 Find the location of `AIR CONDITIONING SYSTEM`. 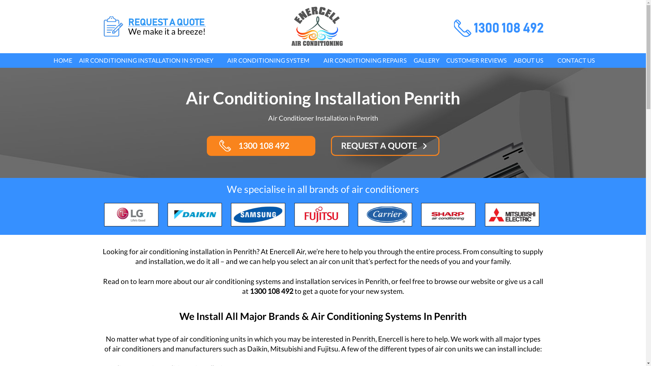

AIR CONDITIONING SYSTEM is located at coordinates (272, 60).